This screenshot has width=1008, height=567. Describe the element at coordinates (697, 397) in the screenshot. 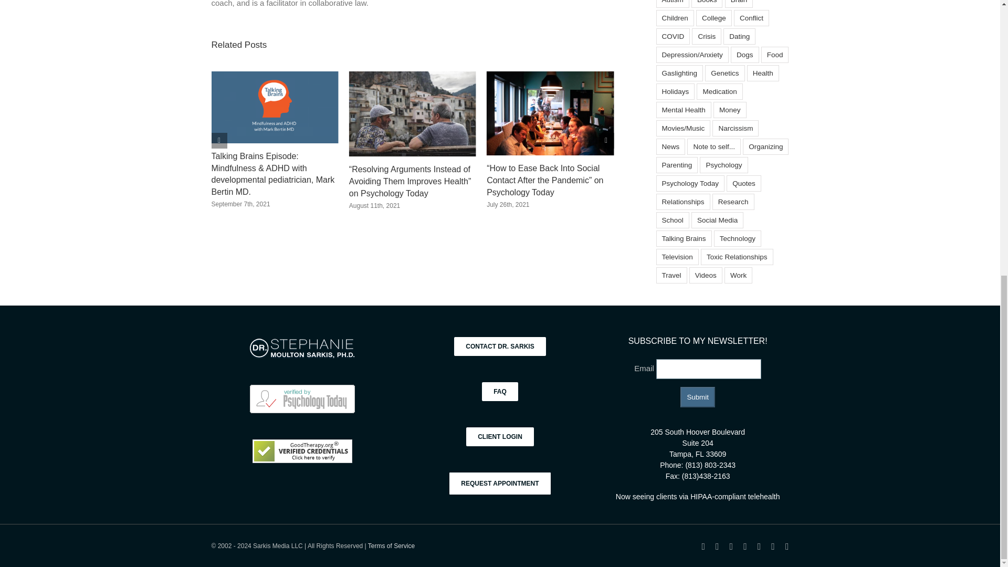

I see `Submit` at that location.